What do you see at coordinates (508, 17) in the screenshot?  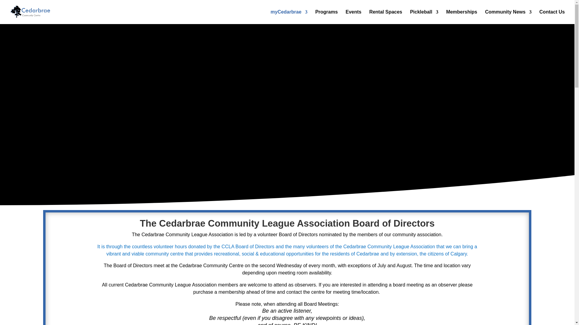 I see `Community News` at bounding box center [508, 17].